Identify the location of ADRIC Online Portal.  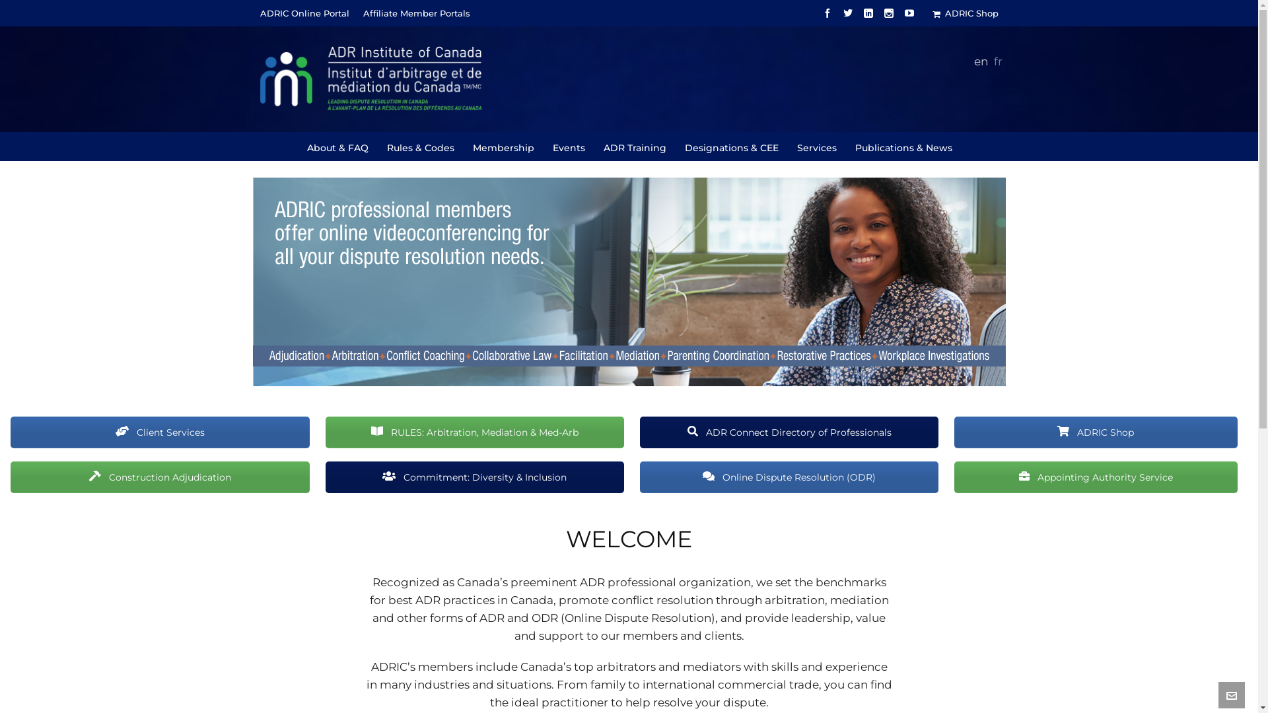
(305, 13).